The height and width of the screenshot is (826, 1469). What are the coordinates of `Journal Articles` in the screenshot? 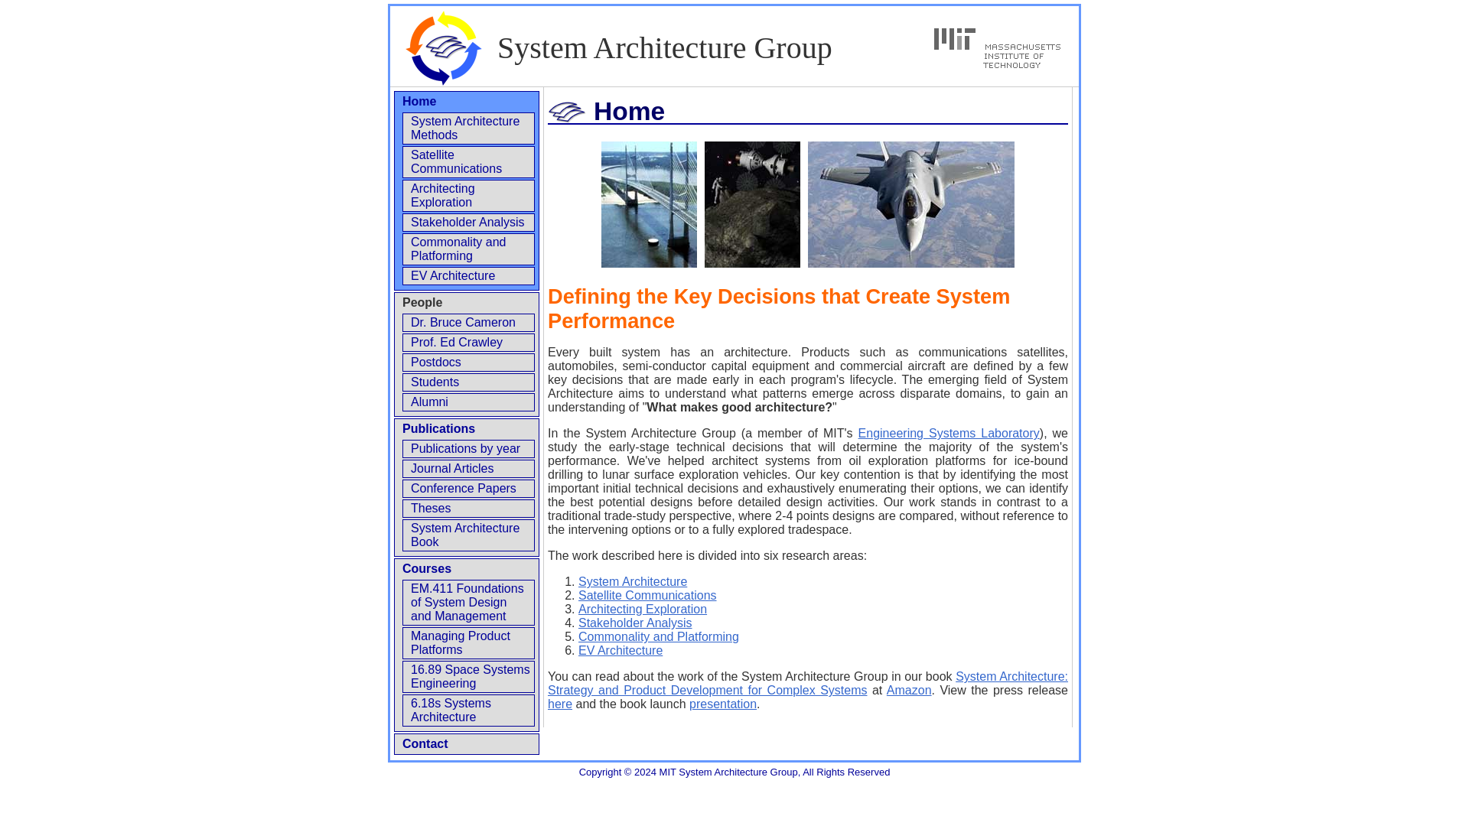 It's located at (452, 468).